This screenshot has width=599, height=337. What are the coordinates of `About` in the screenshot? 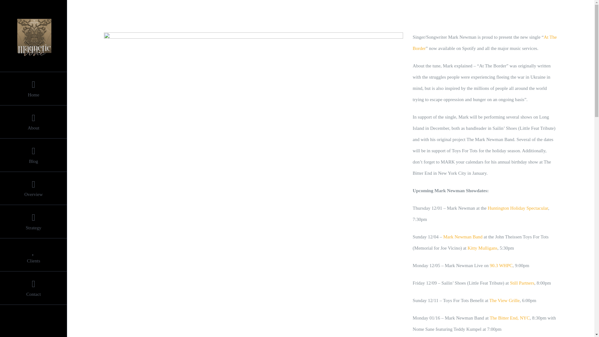 It's located at (34, 122).